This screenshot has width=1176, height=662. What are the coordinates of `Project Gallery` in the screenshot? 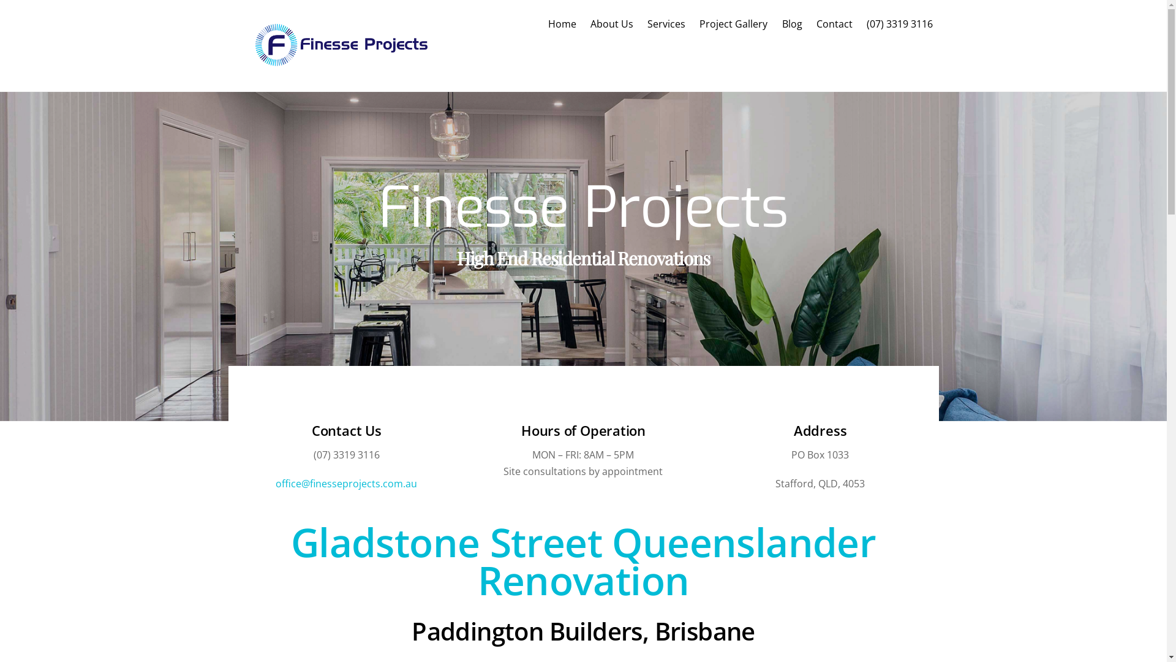 It's located at (734, 24).